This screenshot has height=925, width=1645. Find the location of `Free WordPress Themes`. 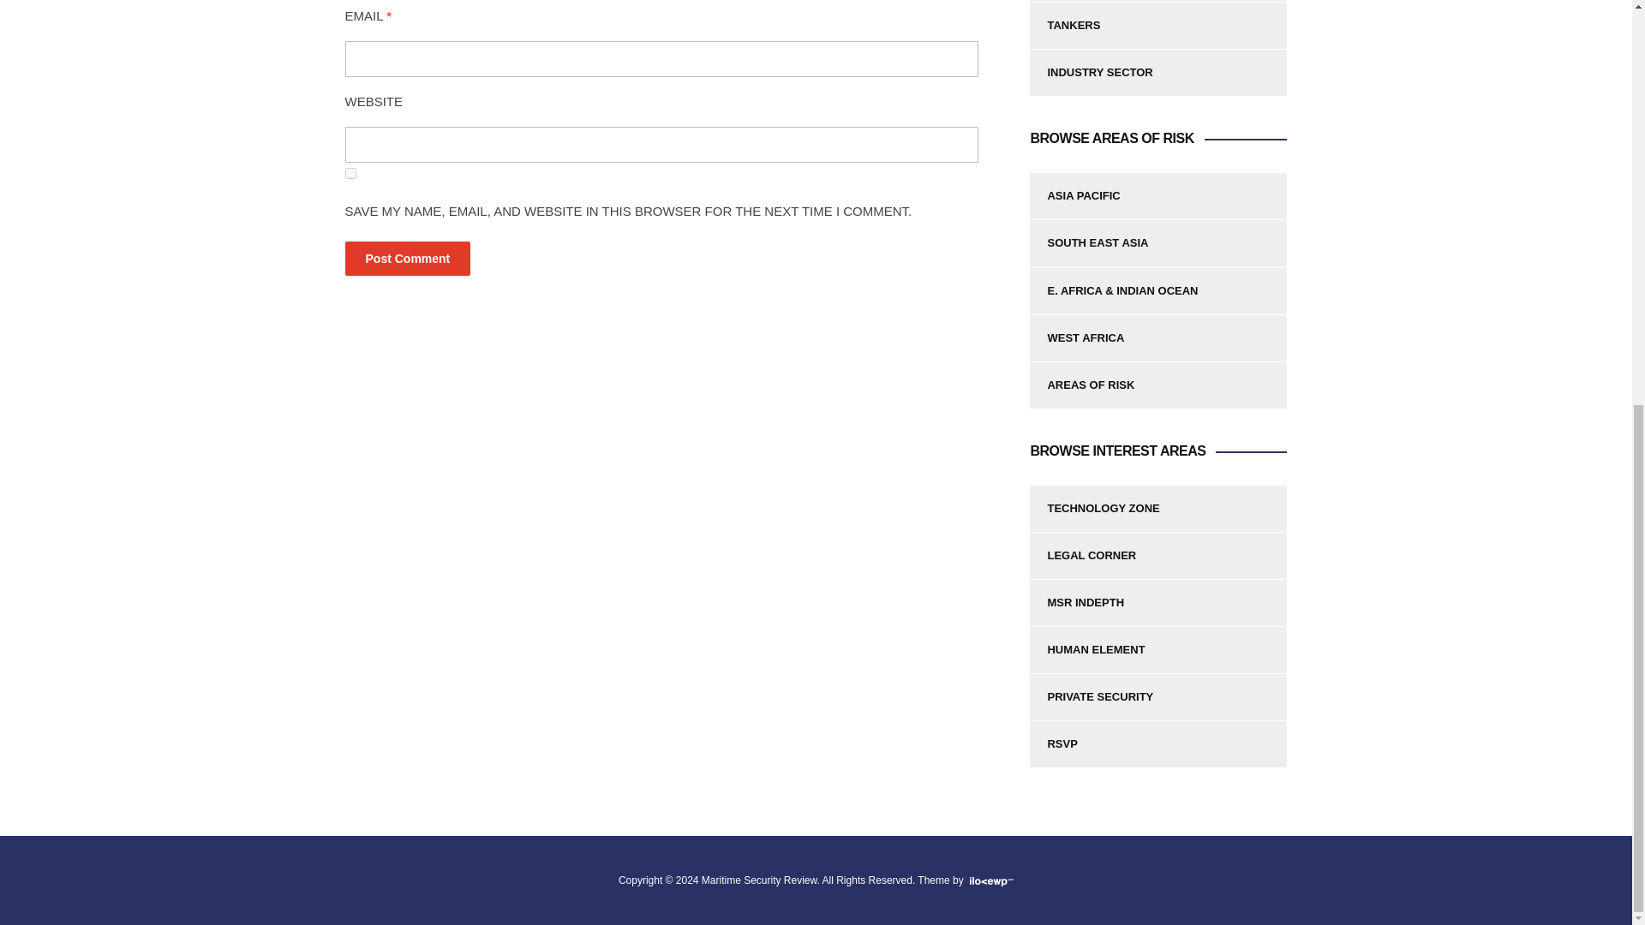

Free WordPress Themes is located at coordinates (990, 880).